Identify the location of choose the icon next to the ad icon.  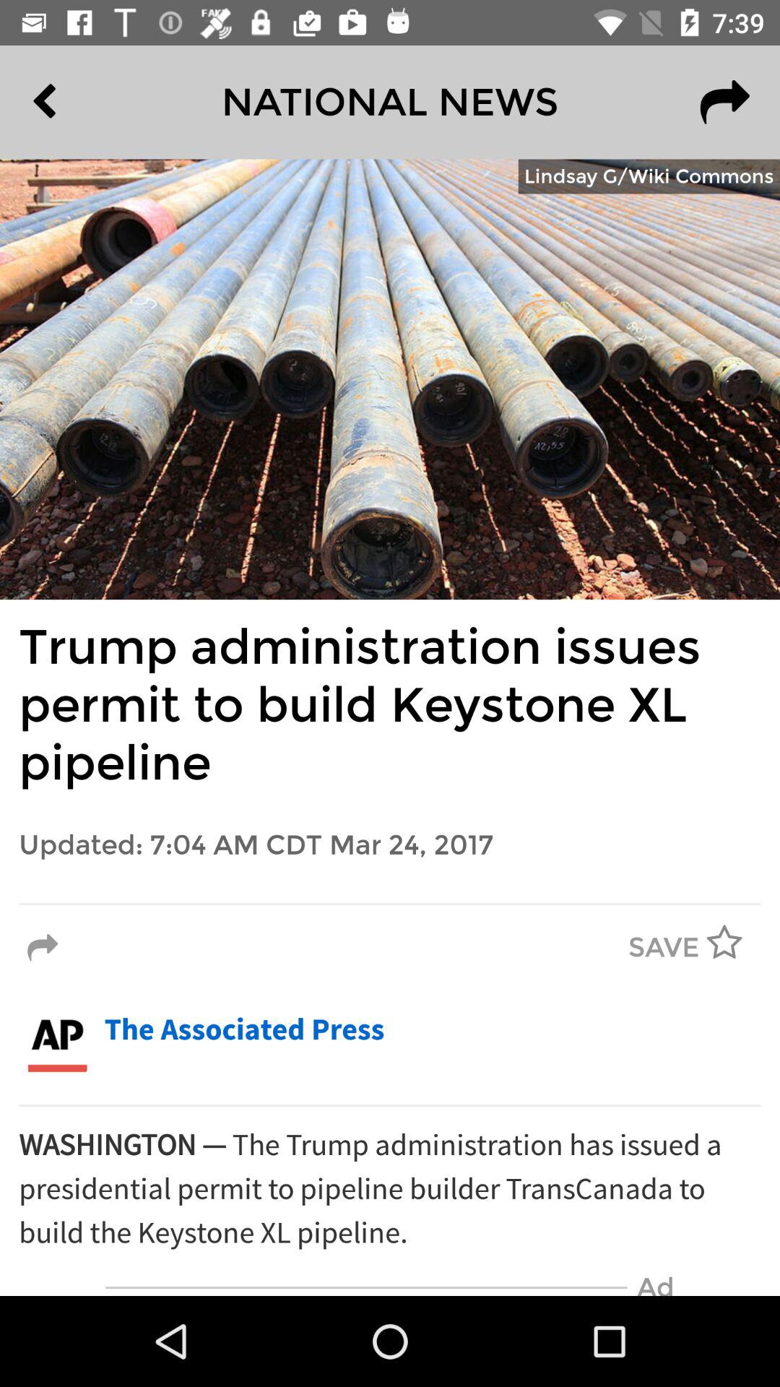
(366, 1287).